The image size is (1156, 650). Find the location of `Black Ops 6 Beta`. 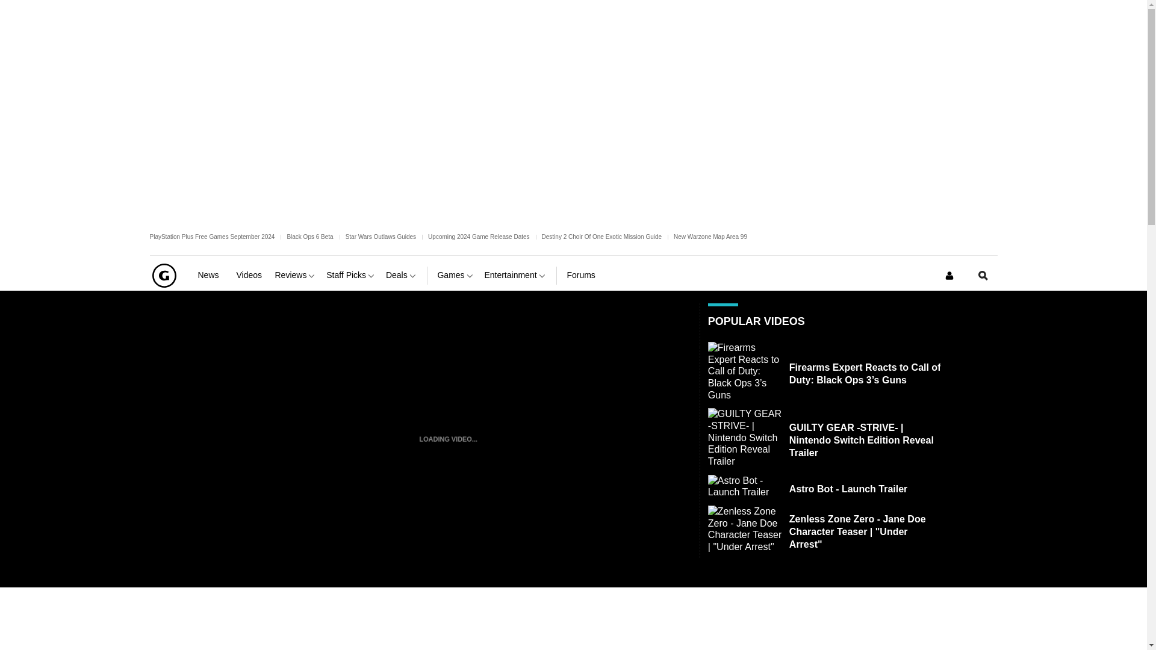

Black Ops 6 Beta is located at coordinates (309, 236).